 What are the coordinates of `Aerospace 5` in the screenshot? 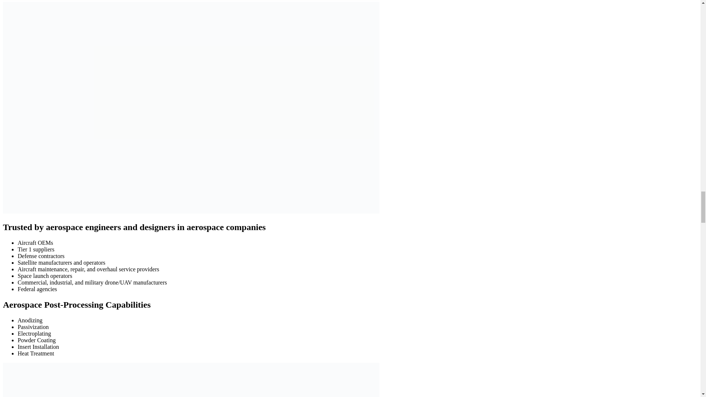 It's located at (191, 380).